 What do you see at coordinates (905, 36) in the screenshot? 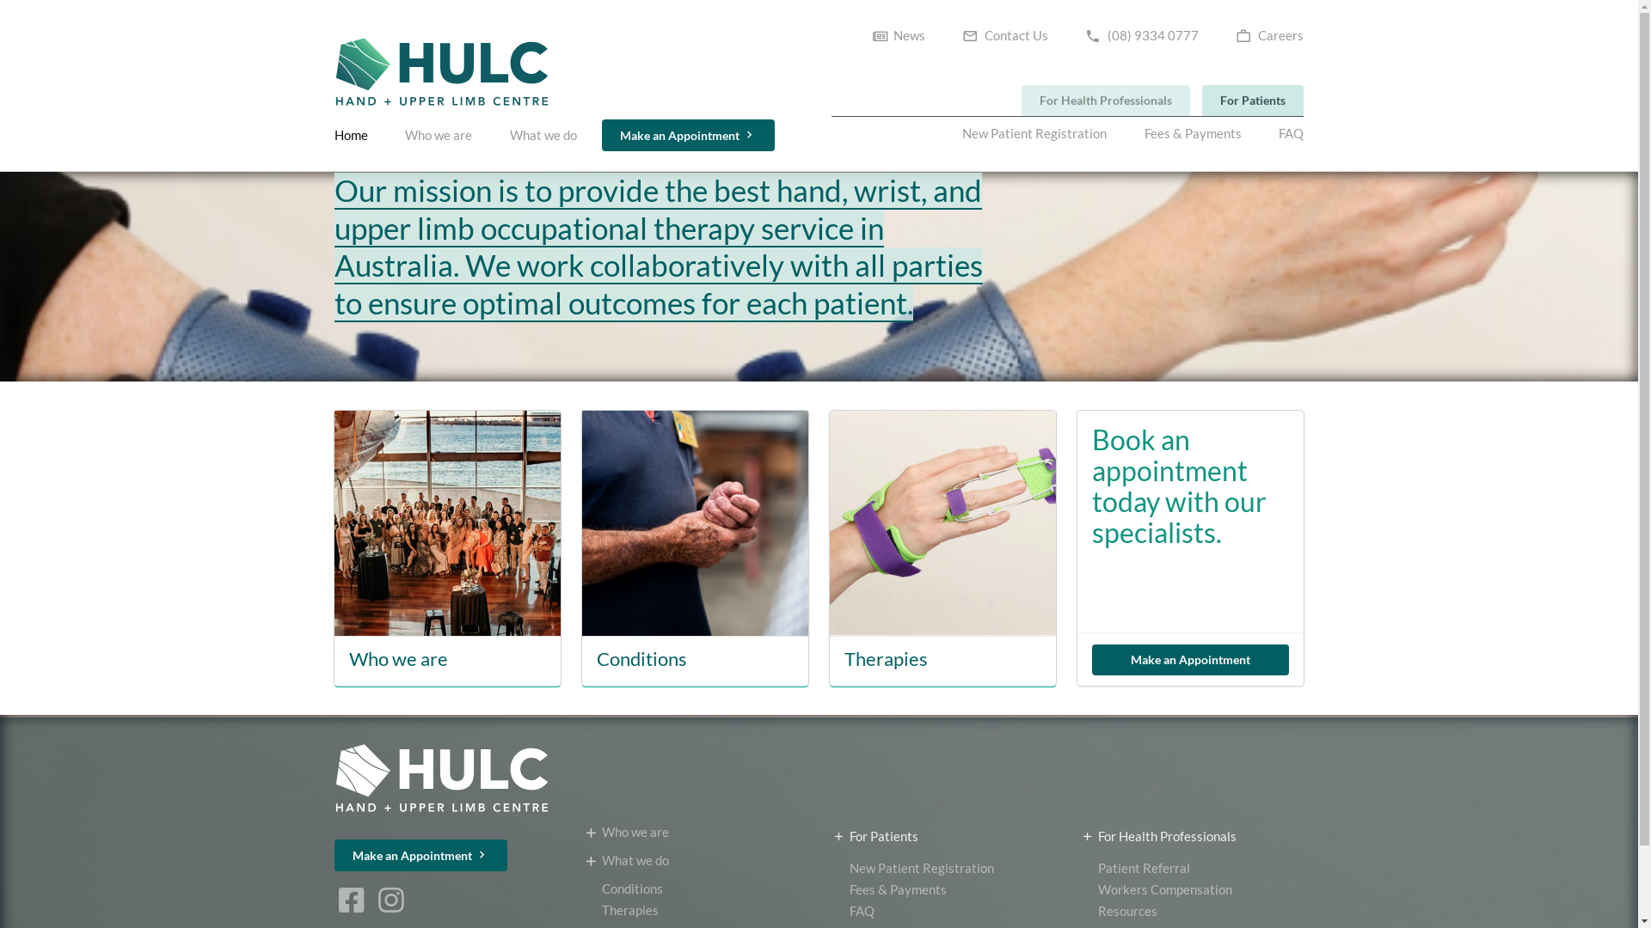
I see `News` at bounding box center [905, 36].